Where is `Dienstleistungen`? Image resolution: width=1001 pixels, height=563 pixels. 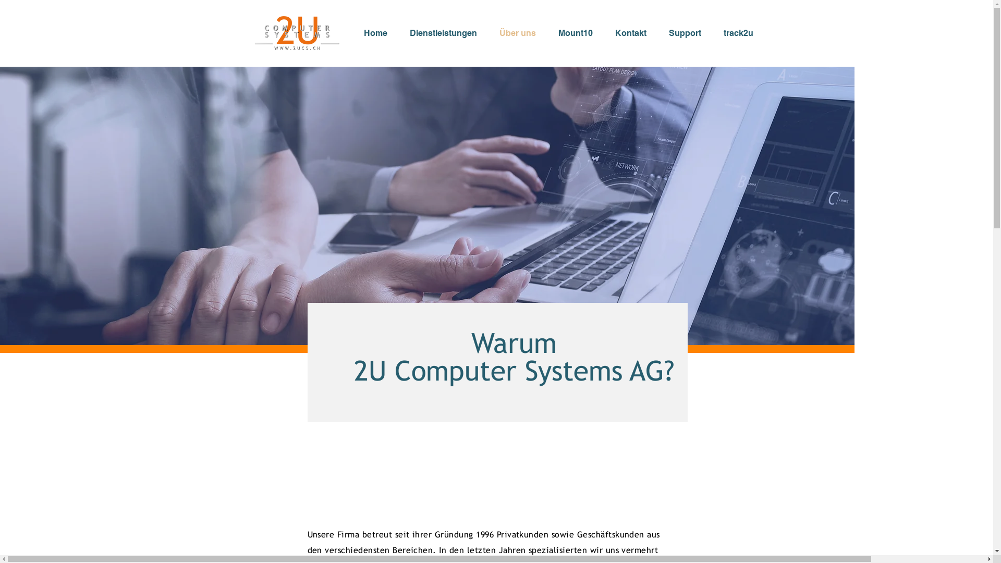
Dienstleistungen is located at coordinates (446, 33).